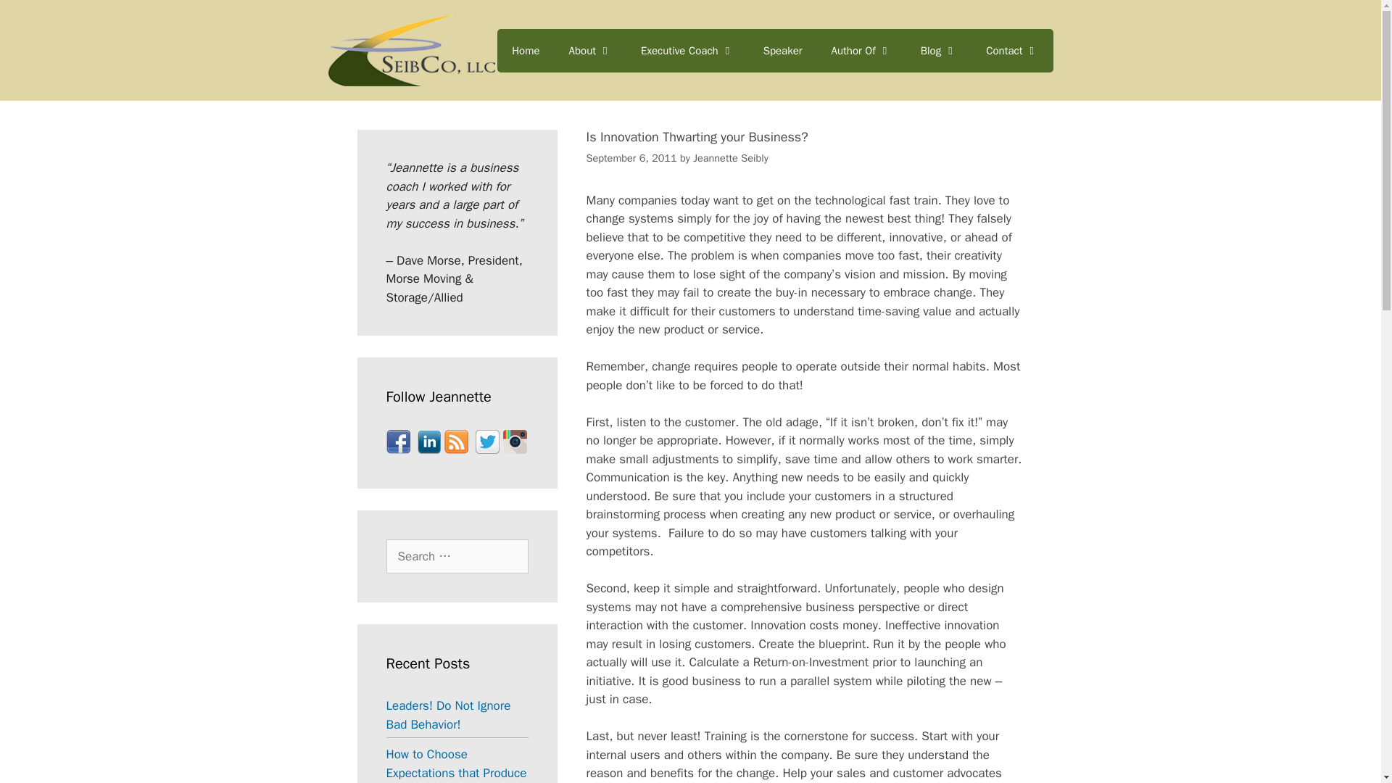 Image resolution: width=1392 pixels, height=783 pixels. I want to click on Jeannette Seibly, so click(731, 158).